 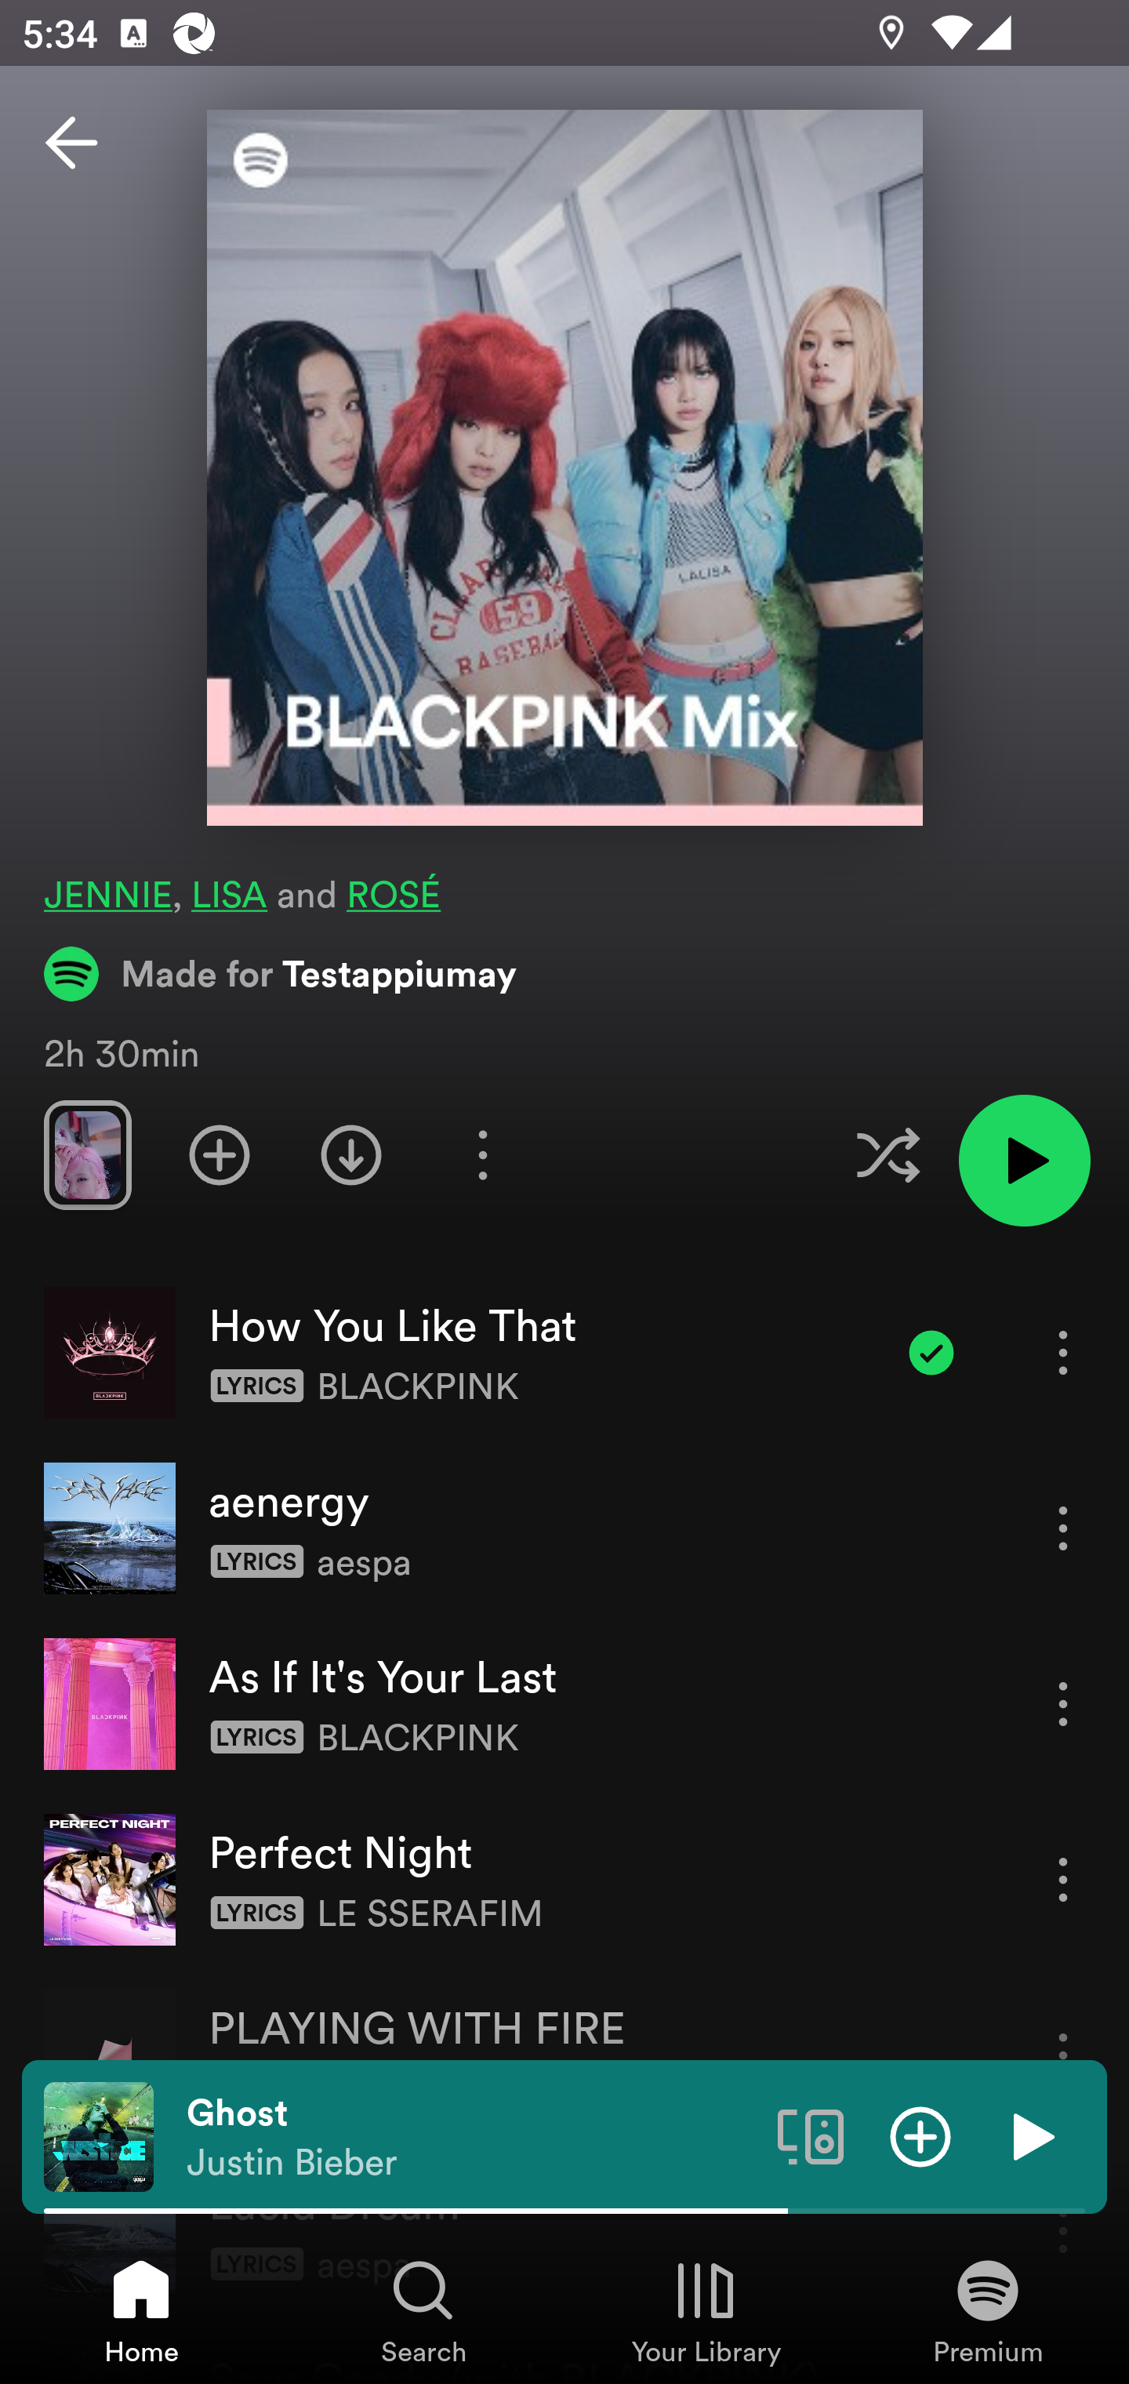 What do you see at coordinates (931, 1352) in the screenshot?
I see `Item added` at bounding box center [931, 1352].